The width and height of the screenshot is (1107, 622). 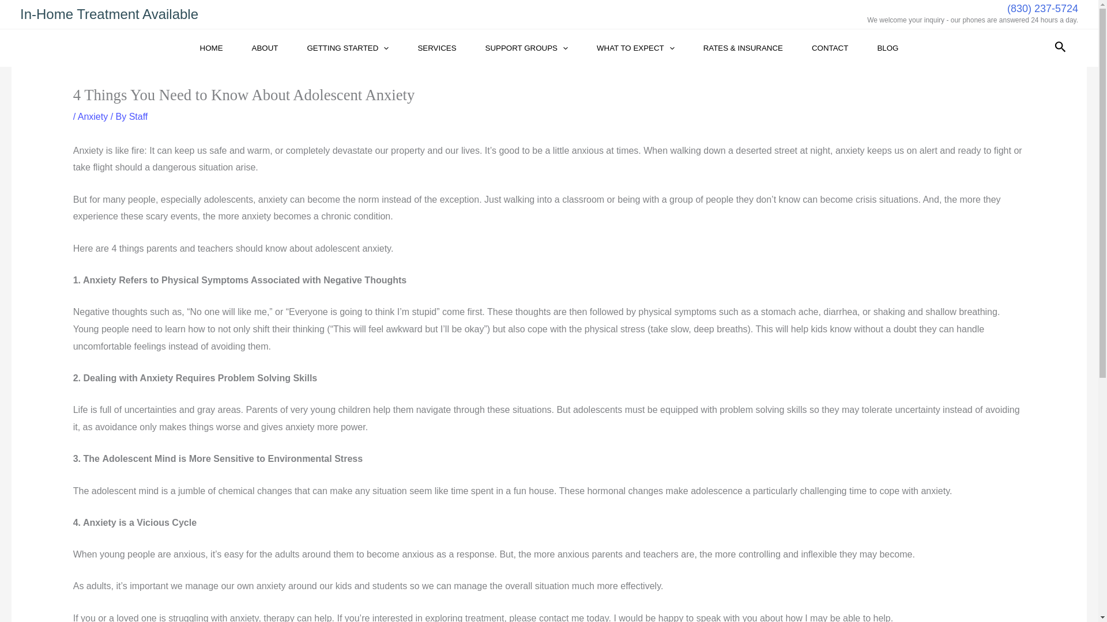 What do you see at coordinates (635, 47) in the screenshot?
I see `WHAT TO EXPECT` at bounding box center [635, 47].